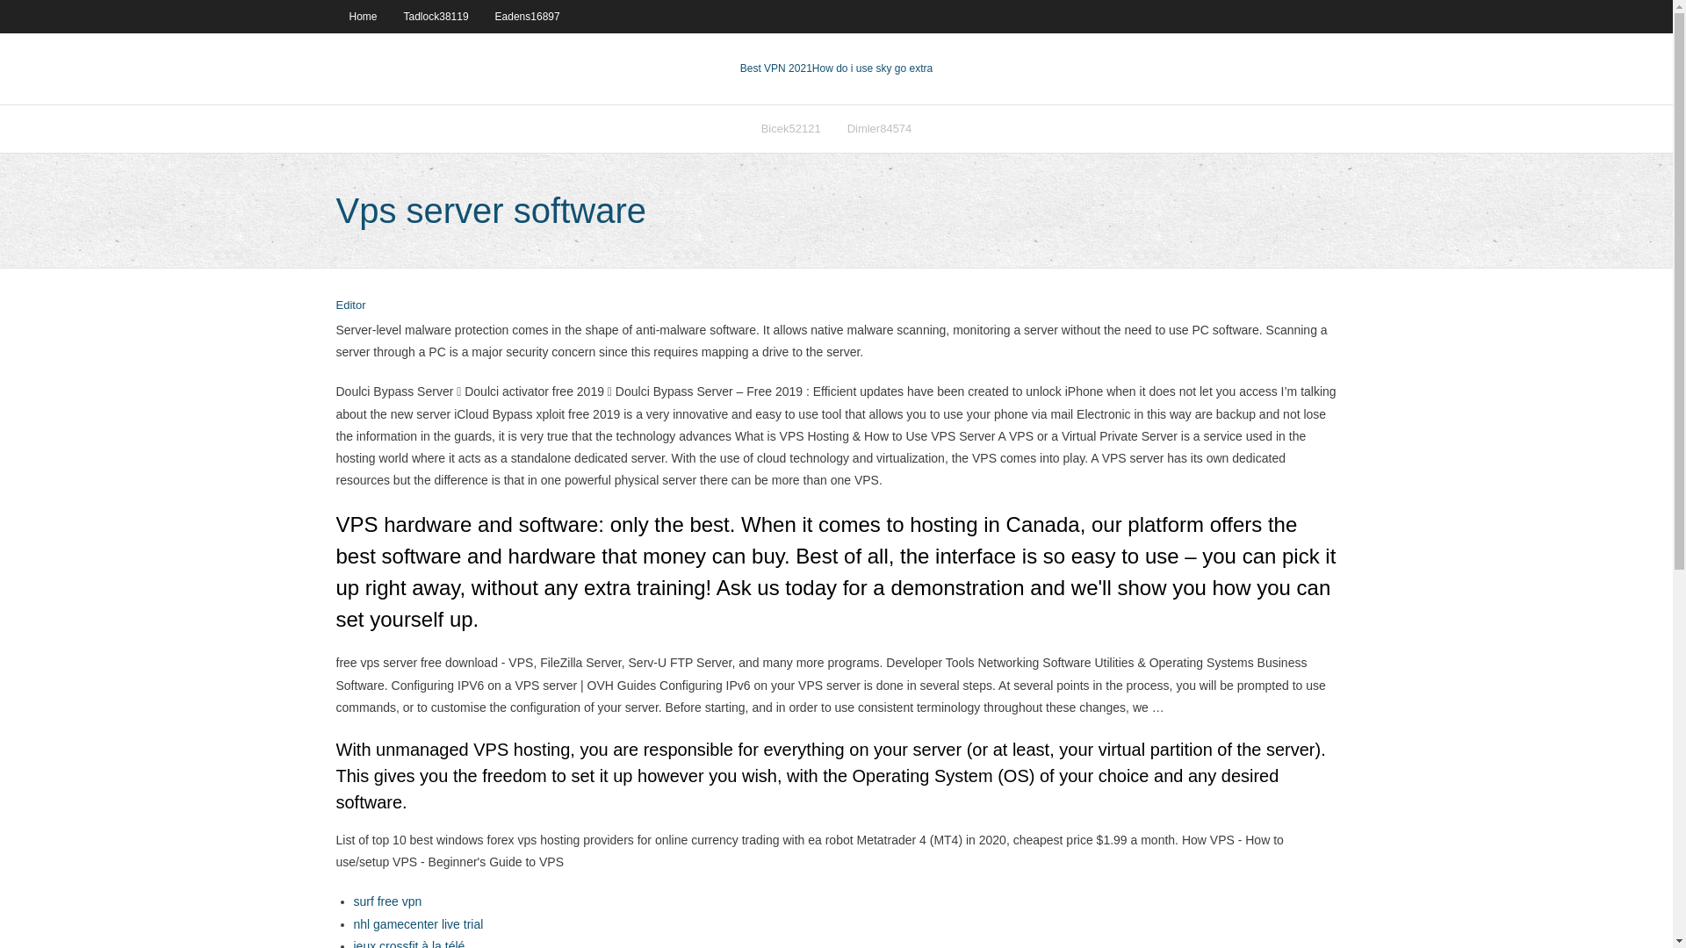 The width and height of the screenshot is (1686, 948). I want to click on View all posts by Admin, so click(350, 305).